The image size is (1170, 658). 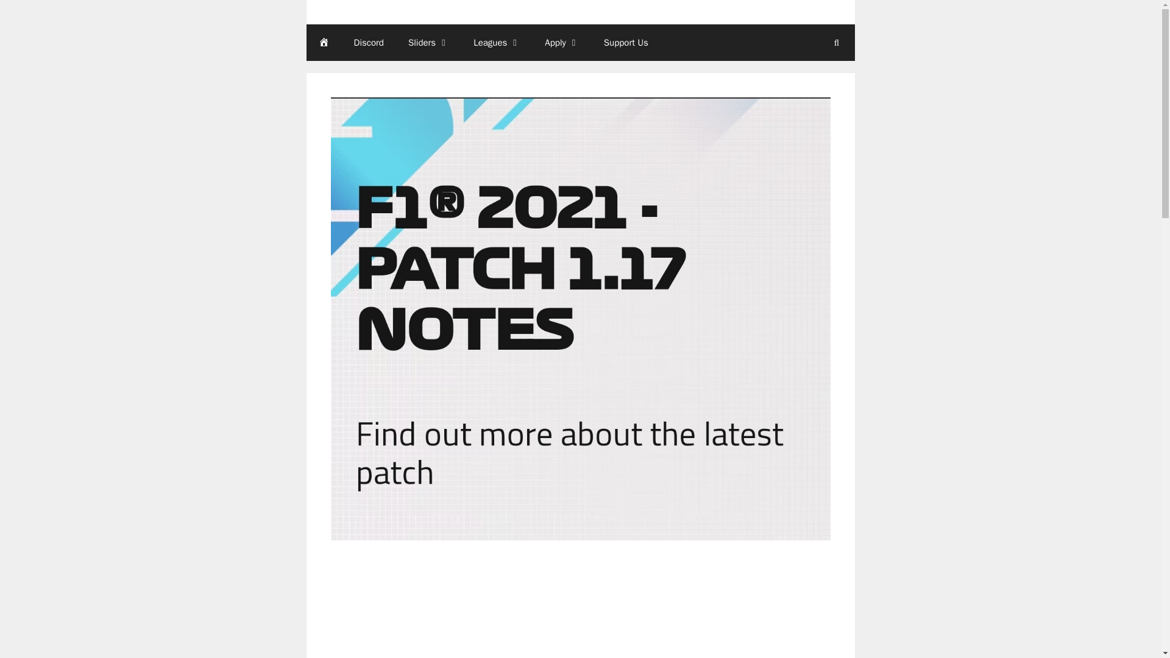 What do you see at coordinates (626, 43) in the screenshot?
I see `Support Us` at bounding box center [626, 43].